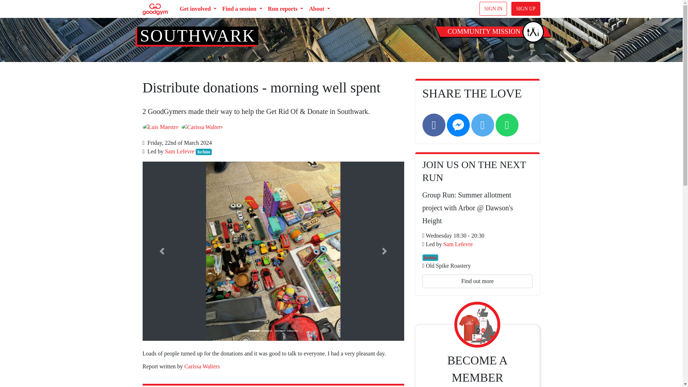  I want to click on Find a session, so click(242, 9).